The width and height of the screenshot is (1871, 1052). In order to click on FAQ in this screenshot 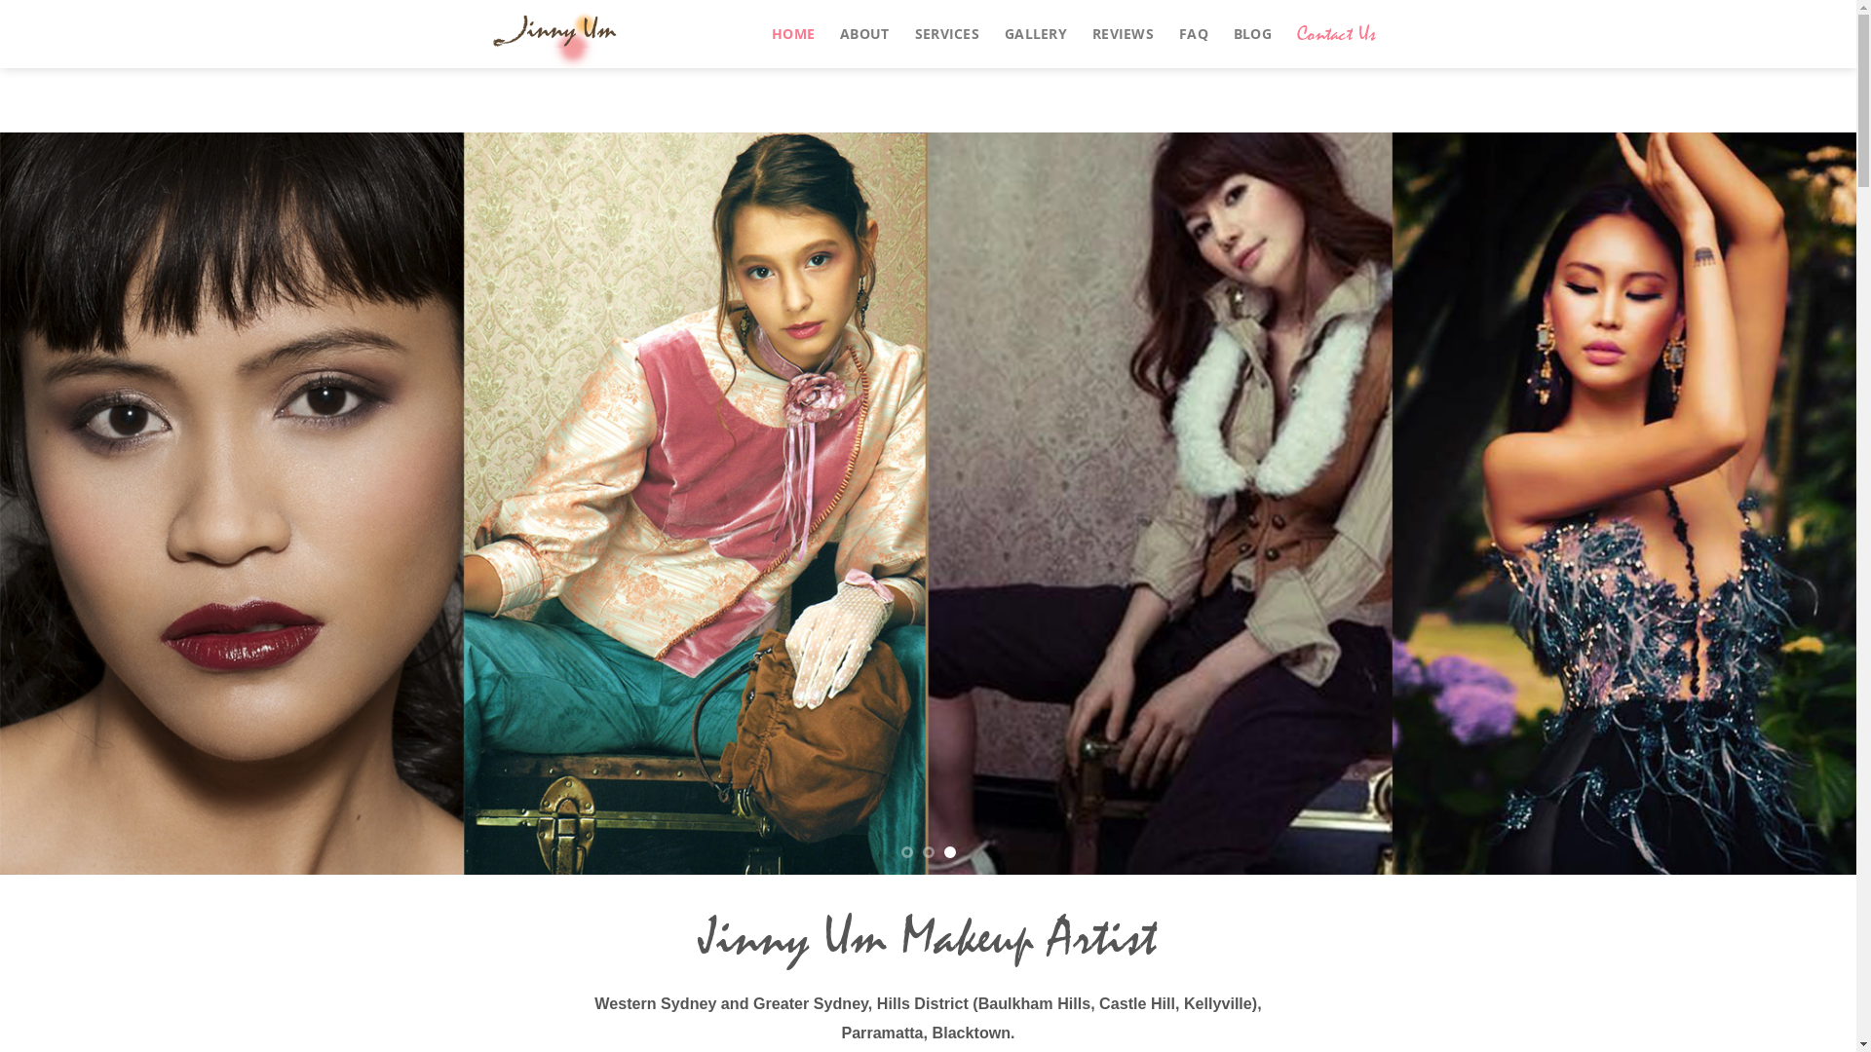, I will do `click(1194, 34)`.